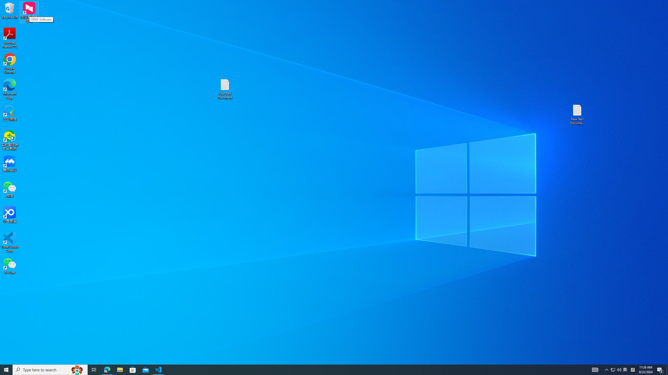  Describe the element at coordinates (10, 266) in the screenshot. I see `Microsoft Edge` at that location.